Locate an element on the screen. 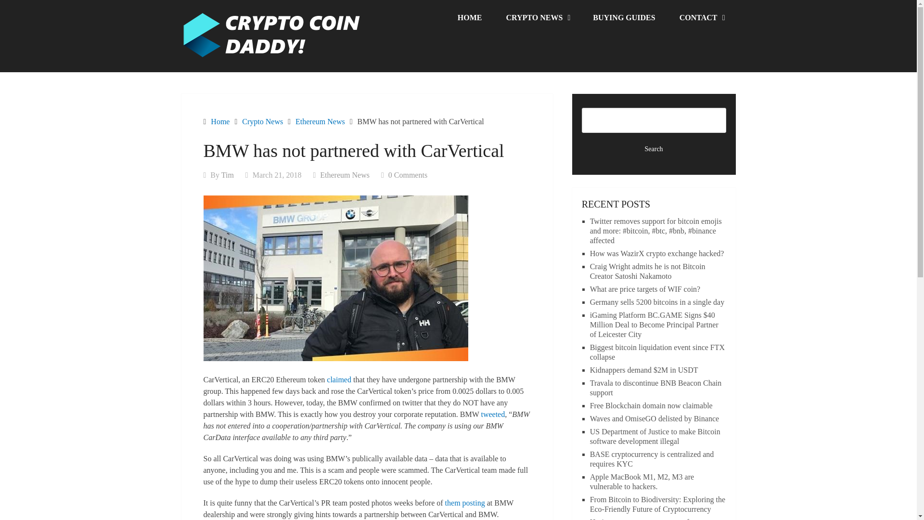 The width and height of the screenshot is (924, 520). 0 Comments is located at coordinates (407, 175).